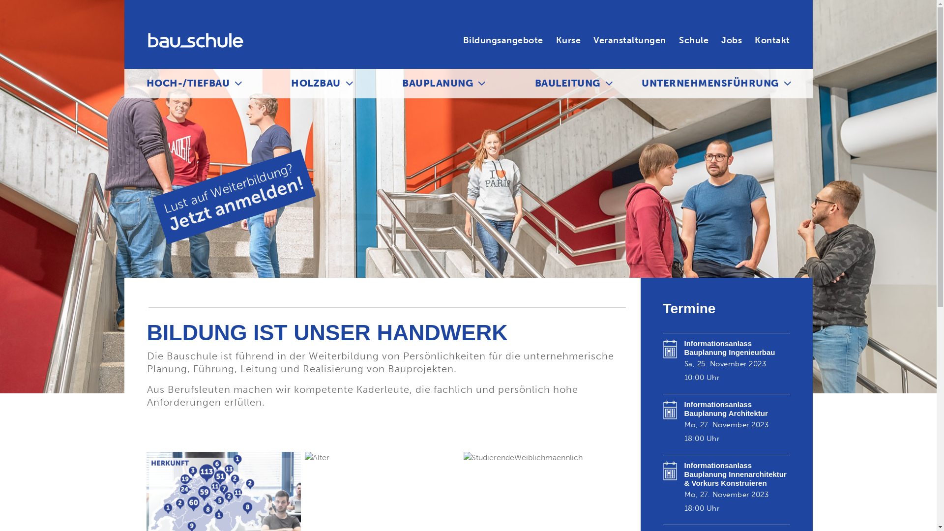  I want to click on Schule, so click(694, 40).